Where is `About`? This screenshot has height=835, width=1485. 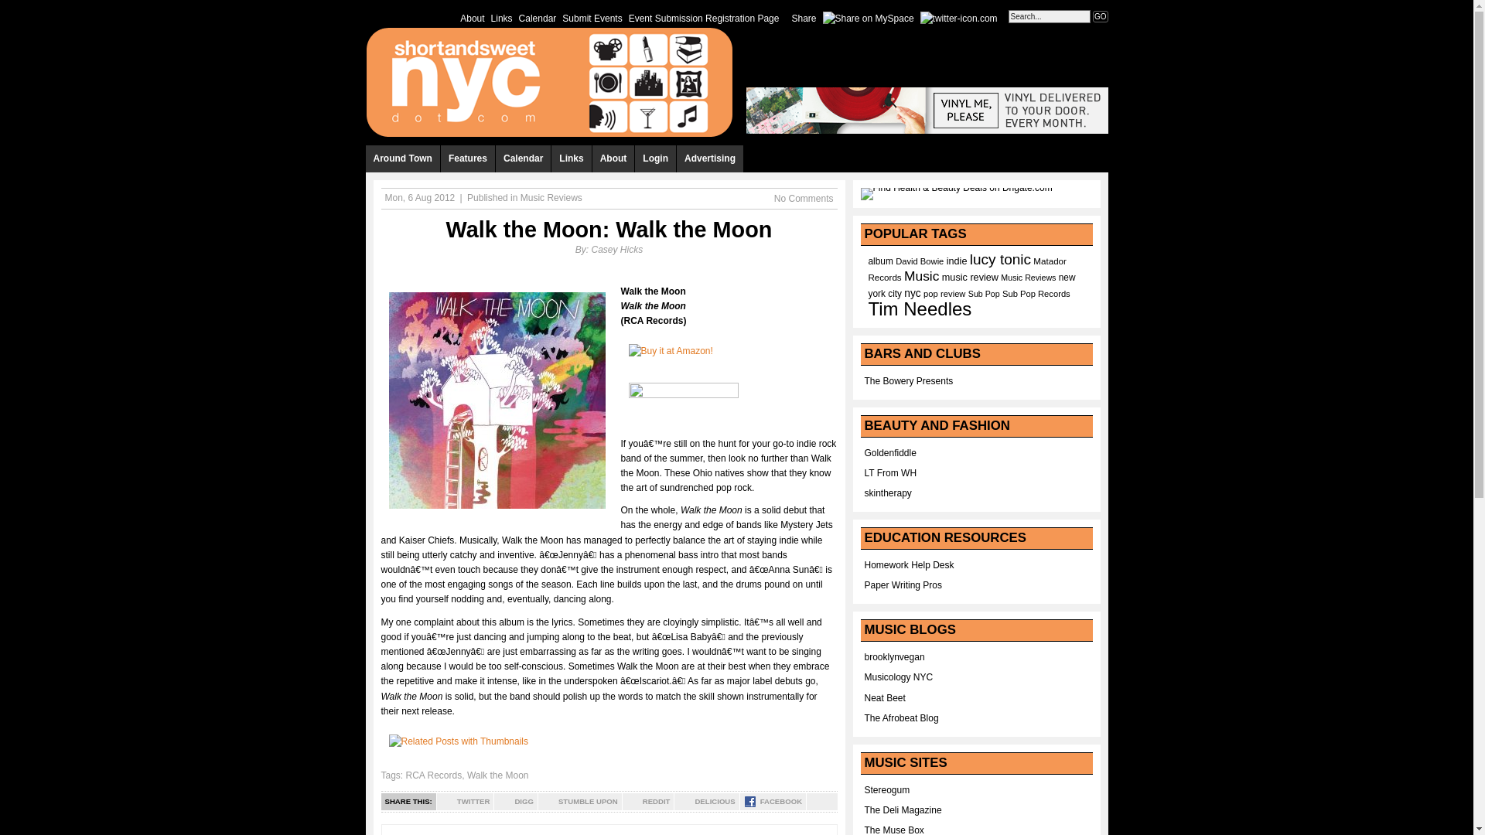 About is located at coordinates (472, 17).